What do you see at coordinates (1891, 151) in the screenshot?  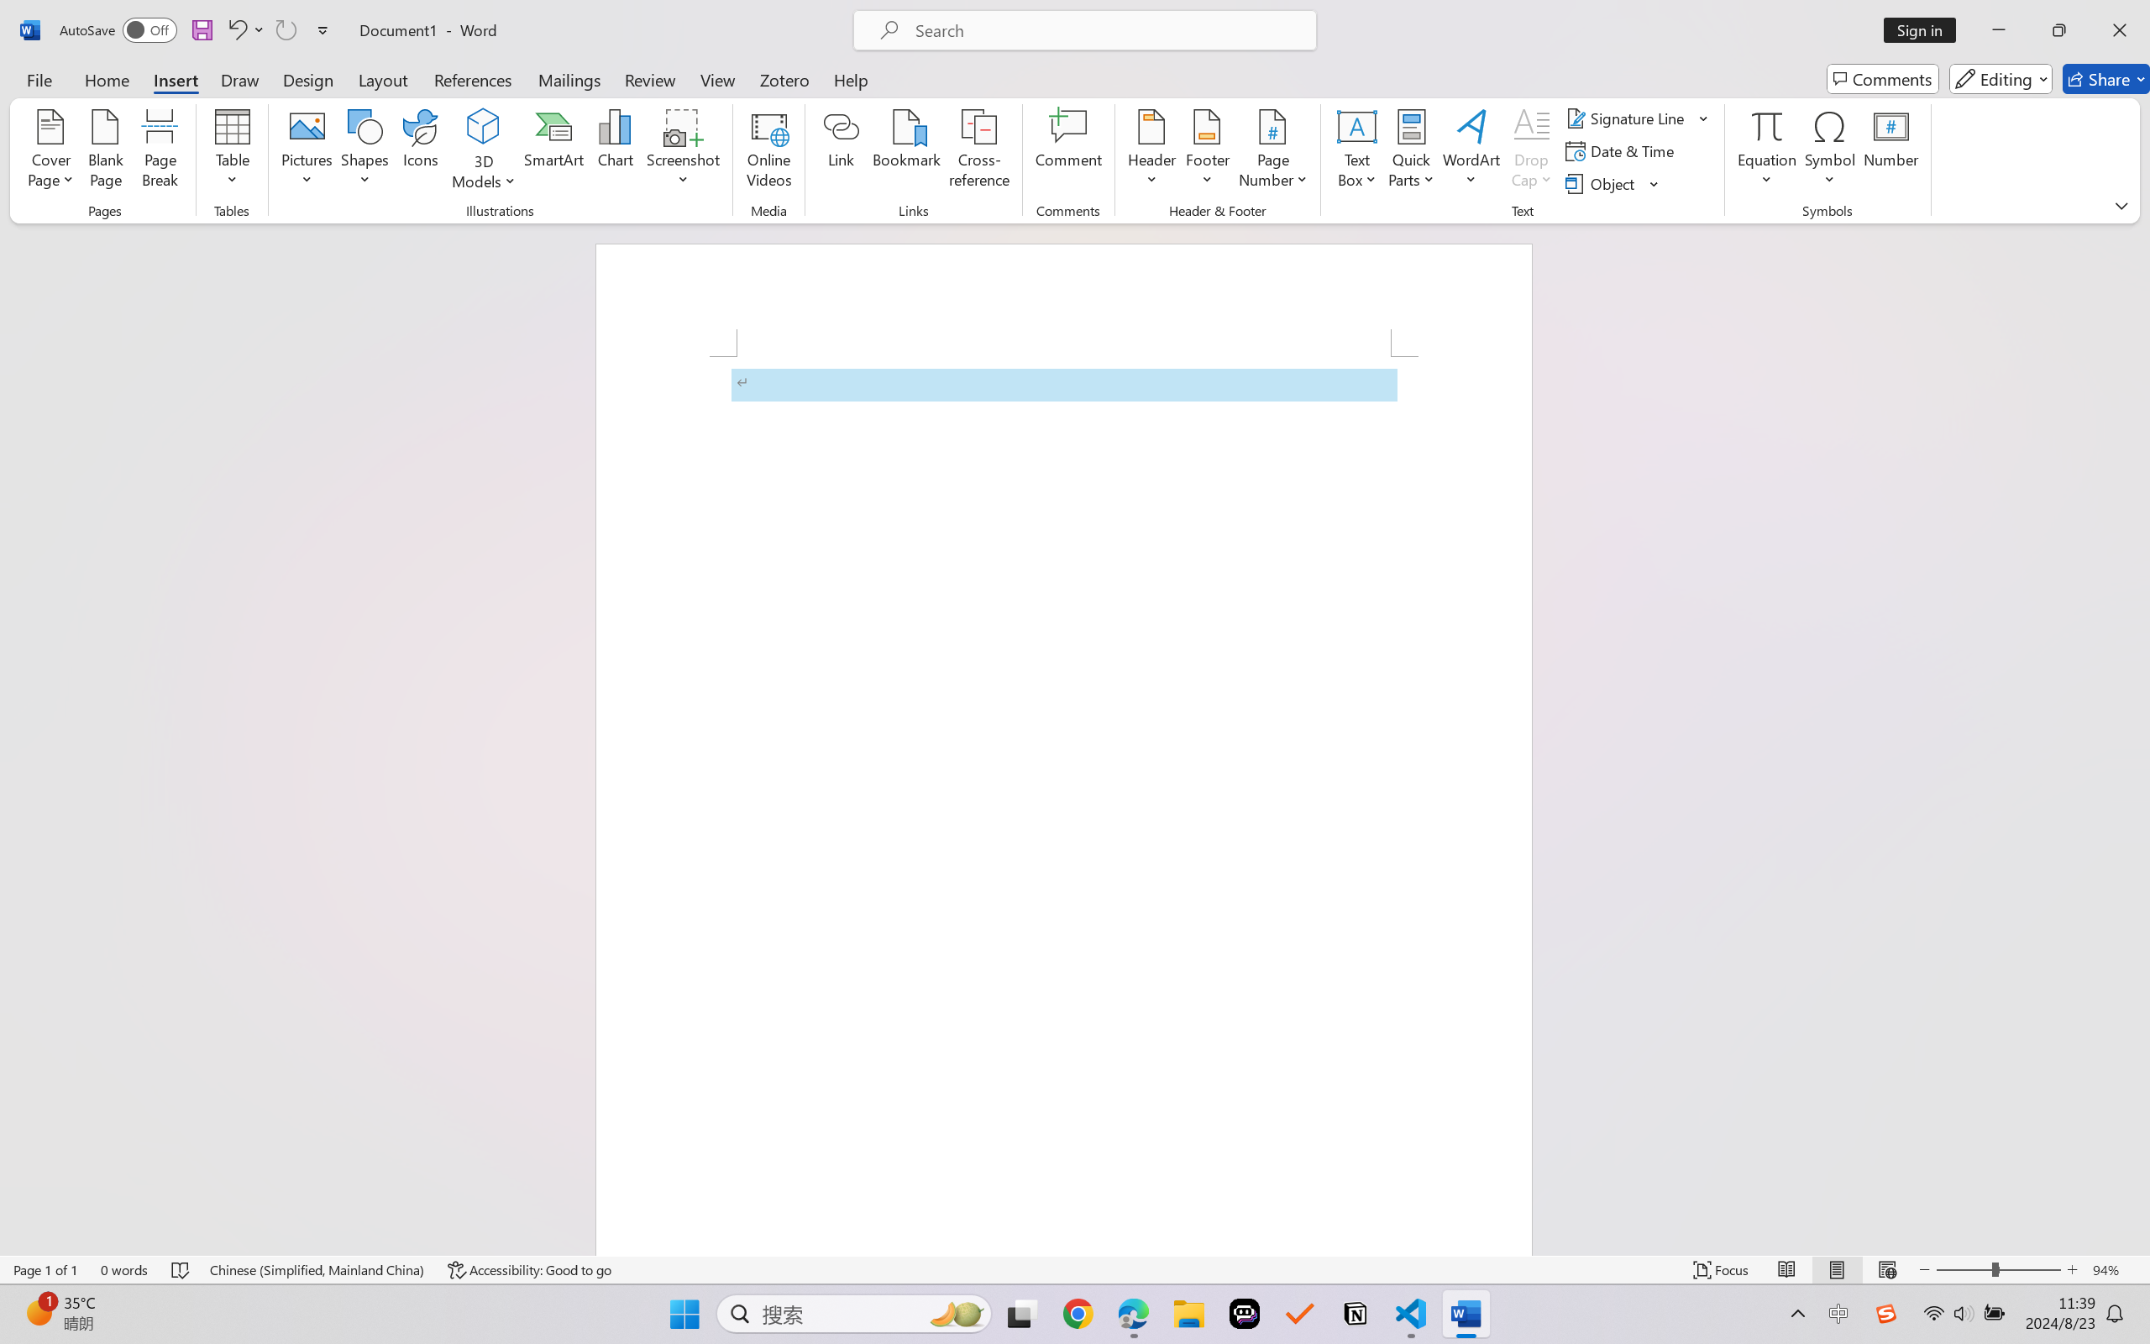 I see `Number...` at bounding box center [1891, 151].